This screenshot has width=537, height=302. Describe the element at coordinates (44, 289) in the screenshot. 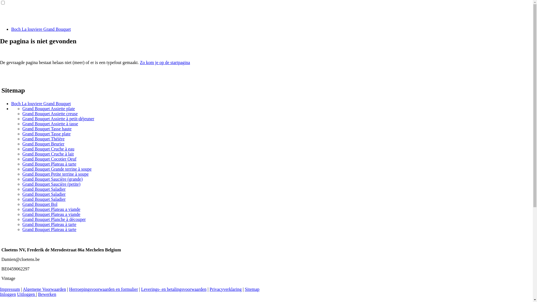

I see `Algemene Voorwaarden` at that location.